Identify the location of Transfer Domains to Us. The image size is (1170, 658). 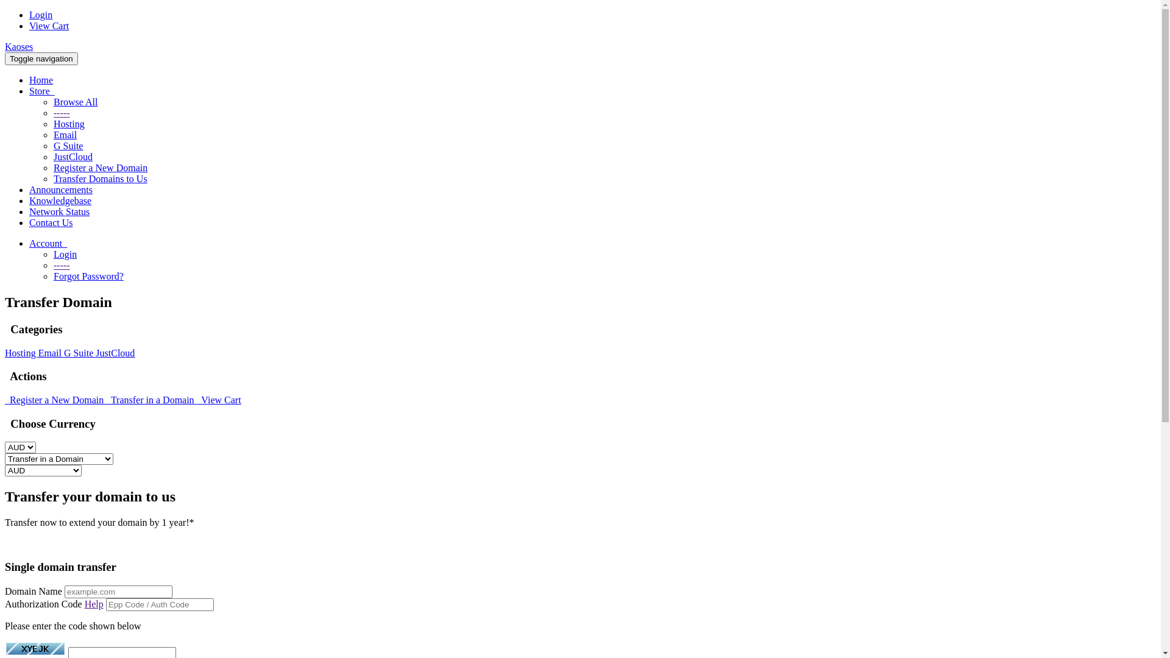
(101, 179).